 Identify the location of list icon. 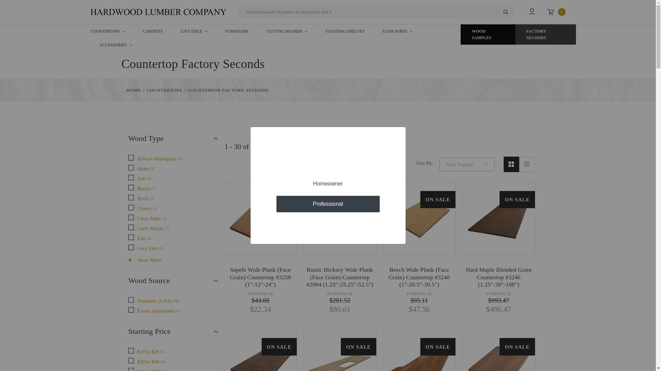
(527, 164).